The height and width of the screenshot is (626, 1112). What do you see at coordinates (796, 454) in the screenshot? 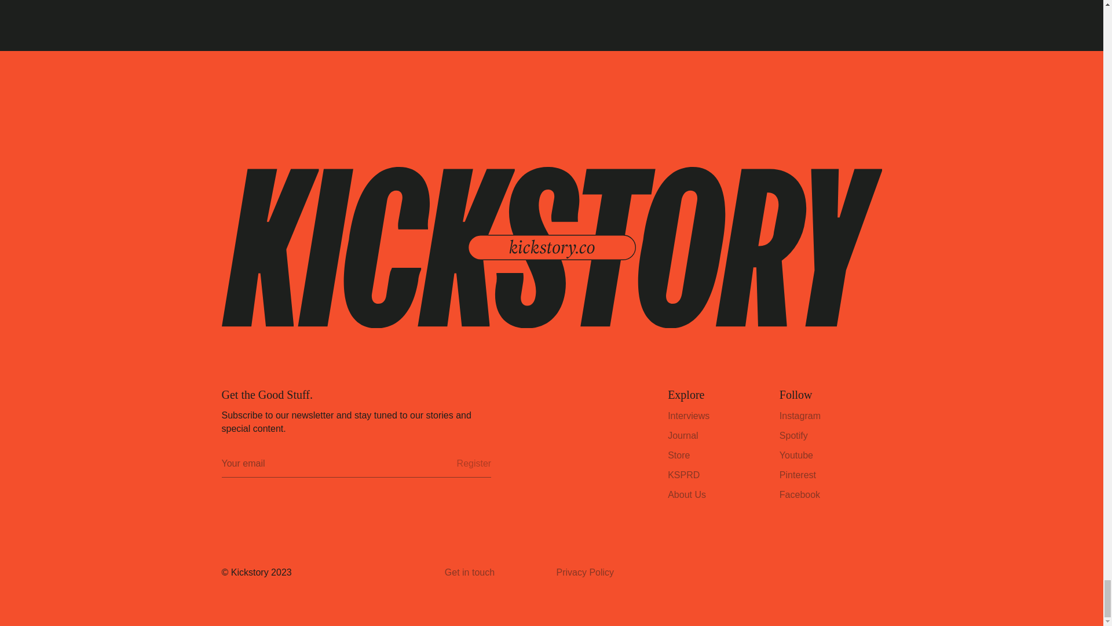
I see `Youtube` at bounding box center [796, 454].